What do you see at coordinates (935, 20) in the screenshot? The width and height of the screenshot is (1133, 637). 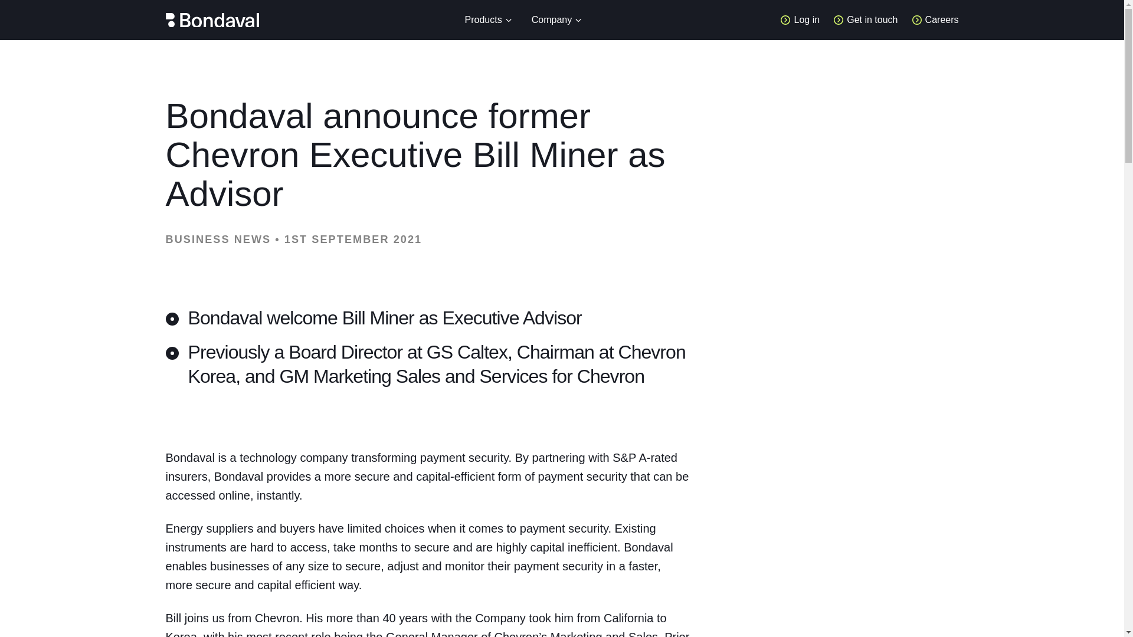 I see `Careers` at bounding box center [935, 20].